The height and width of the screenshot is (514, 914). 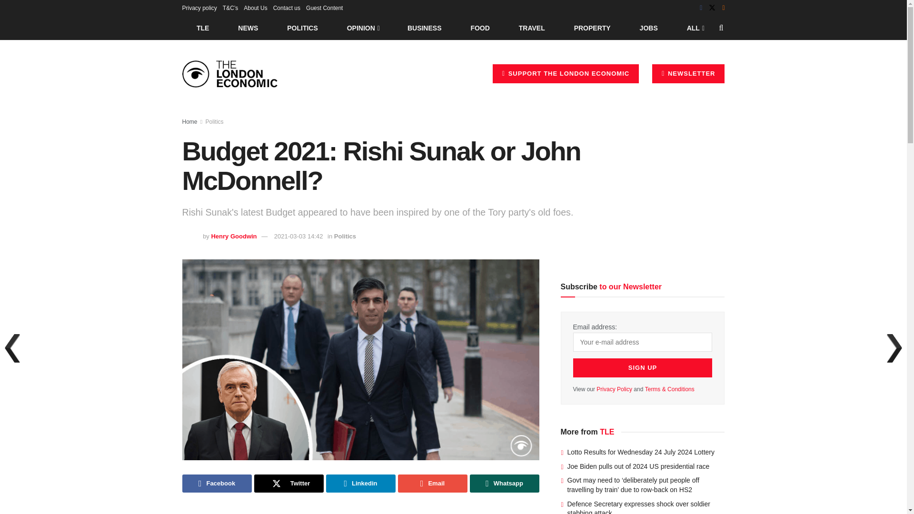 What do you see at coordinates (695, 28) in the screenshot?
I see `ALL` at bounding box center [695, 28].